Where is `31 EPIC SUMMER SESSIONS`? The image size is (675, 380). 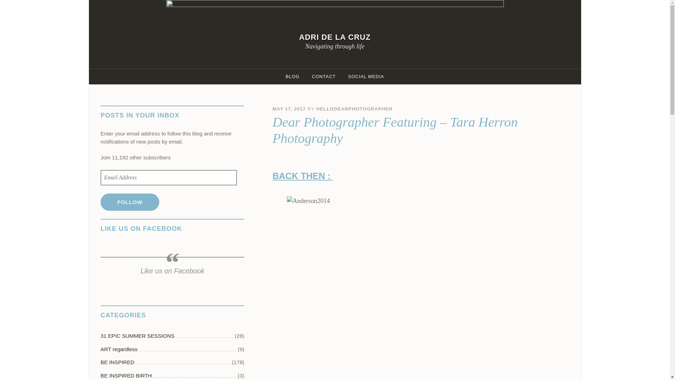 31 EPIC SUMMER SESSIONS is located at coordinates (137, 336).